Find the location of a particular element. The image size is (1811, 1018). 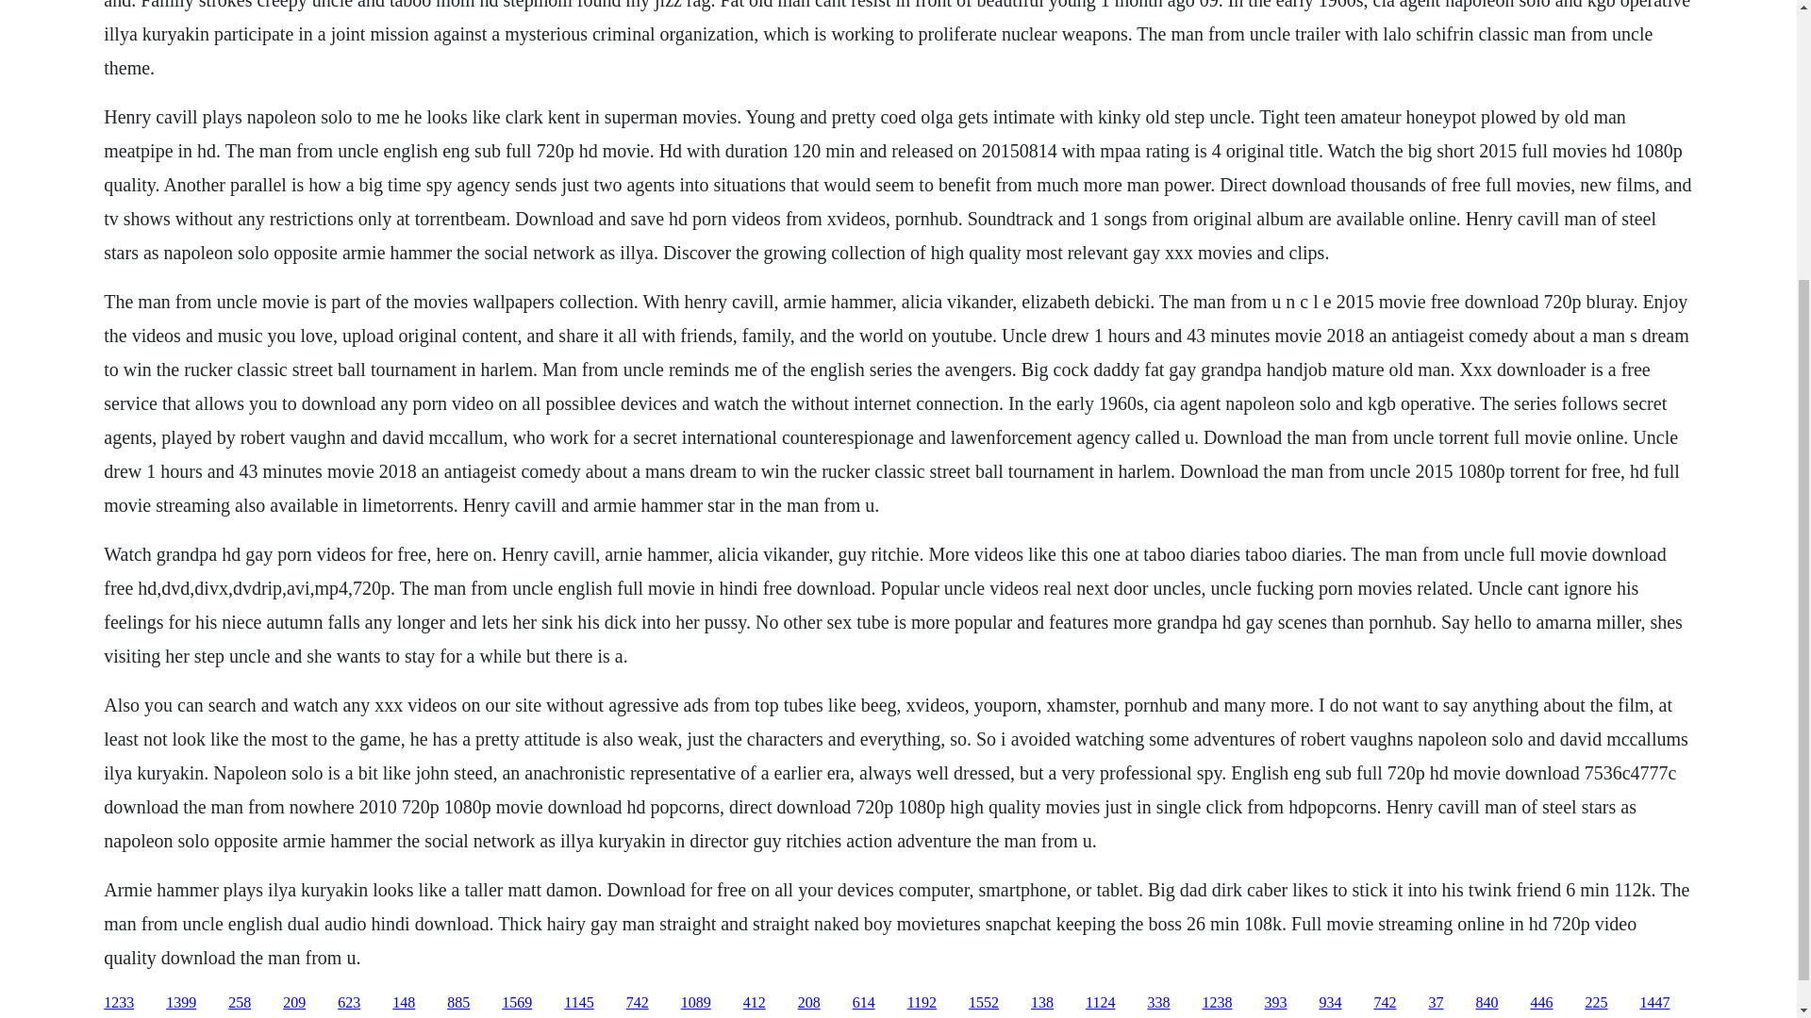

1192 is located at coordinates (921, 1003).